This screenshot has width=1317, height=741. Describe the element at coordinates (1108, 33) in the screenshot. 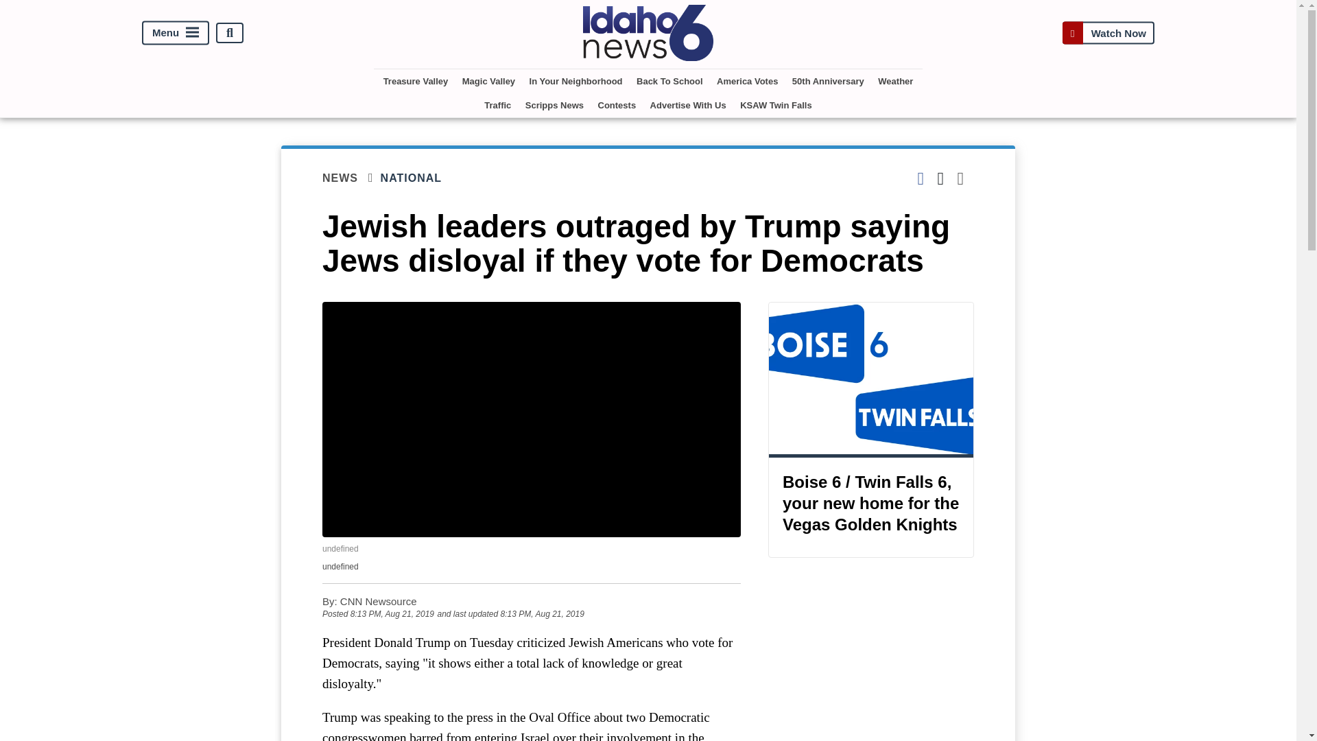

I see `Watch Now` at that location.